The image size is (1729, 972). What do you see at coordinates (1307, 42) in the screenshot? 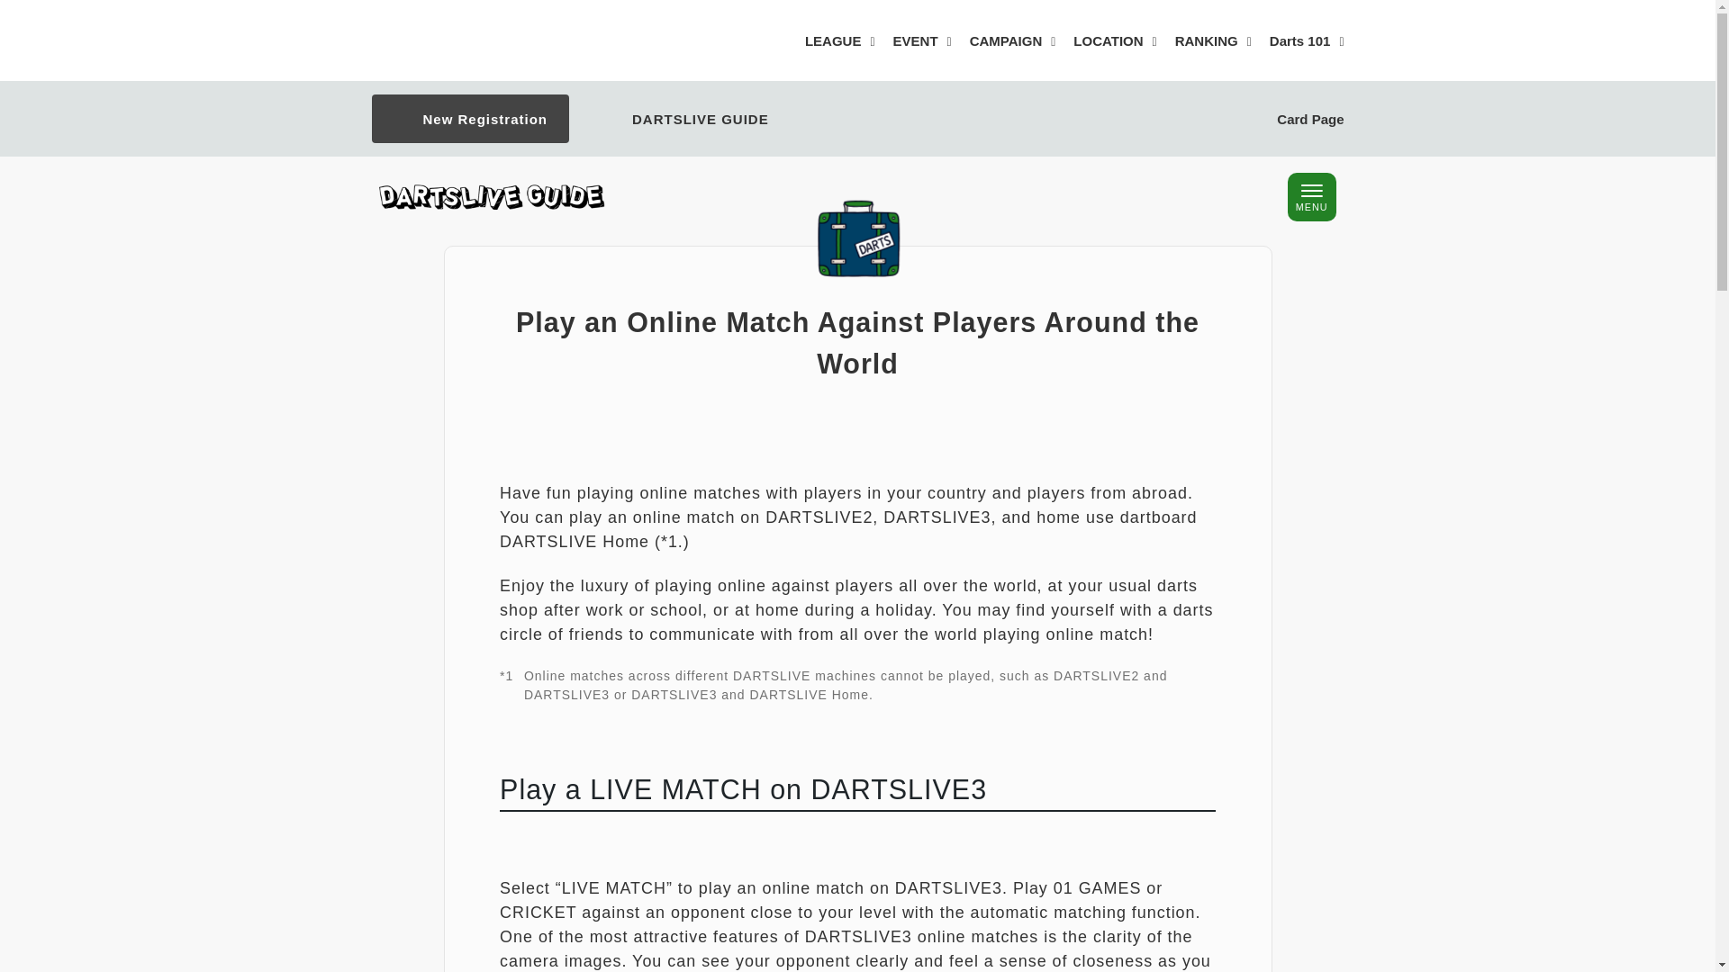
I see `Darts 101` at bounding box center [1307, 42].